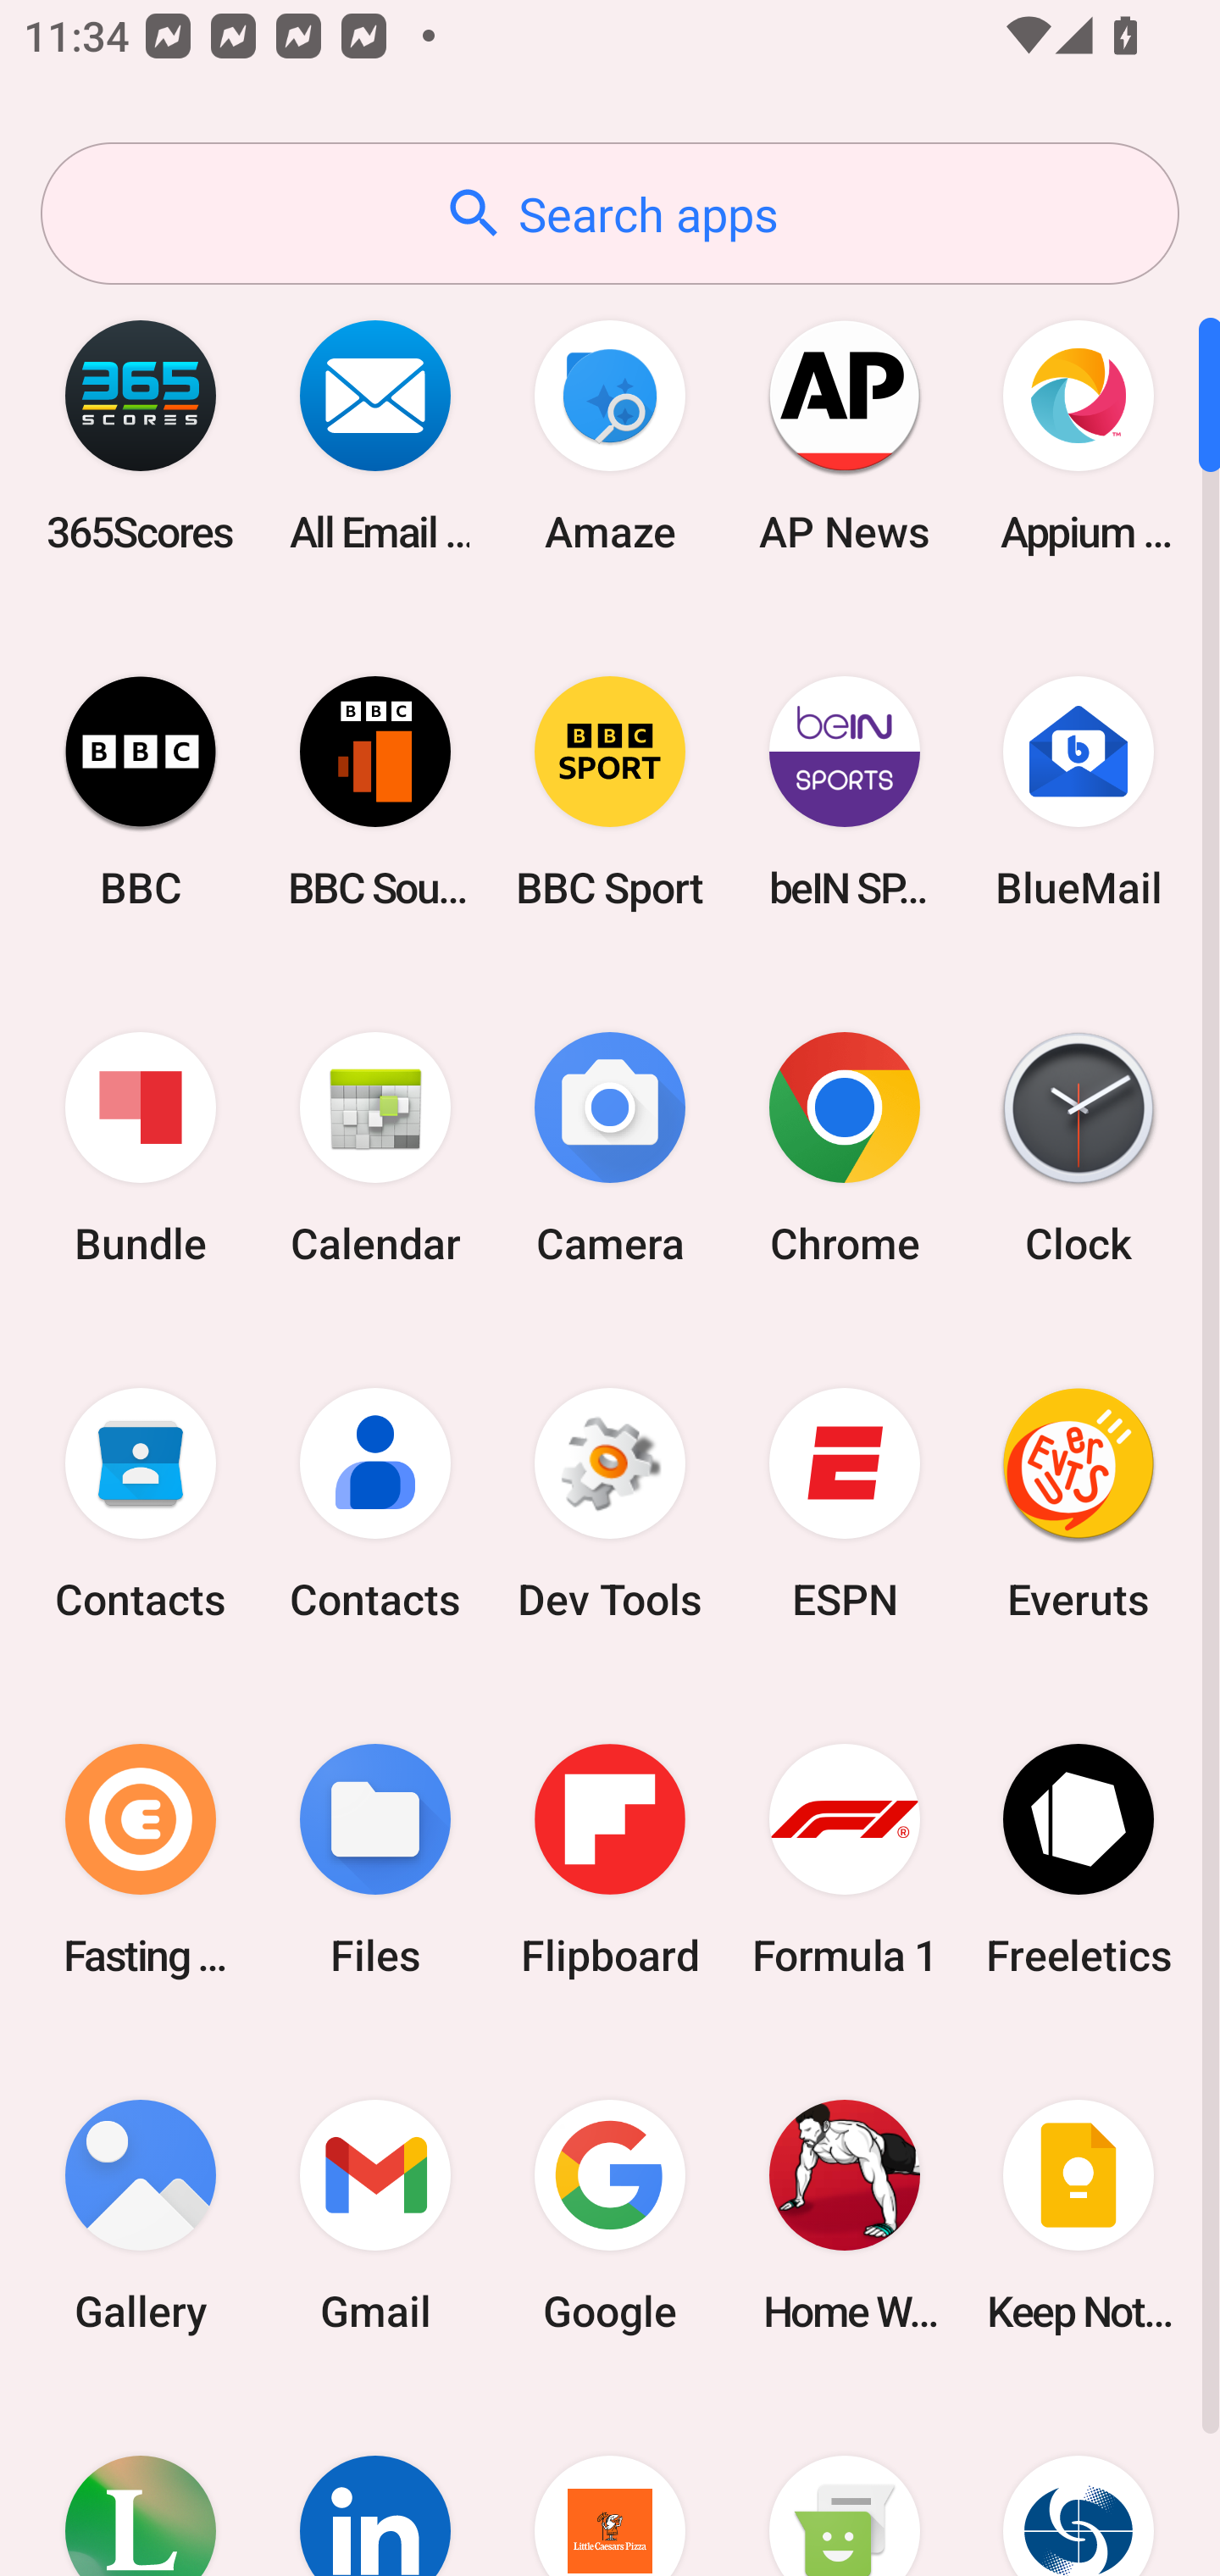 The width and height of the screenshot is (1220, 2576). What do you see at coordinates (375, 1859) in the screenshot?
I see `Files` at bounding box center [375, 1859].